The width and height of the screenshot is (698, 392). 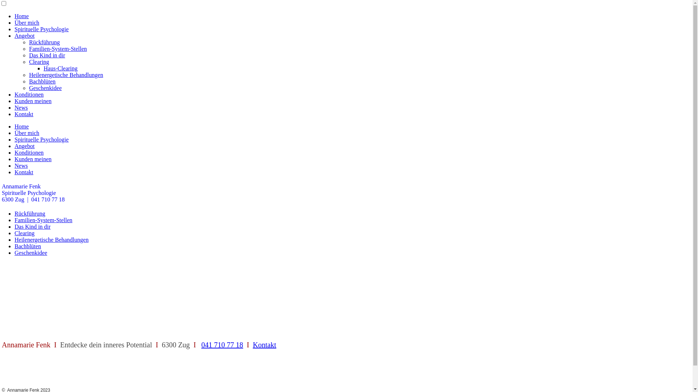 What do you see at coordinates (22, 16) in the screenshot?
I see `Home` at bounding box center [22, 16].